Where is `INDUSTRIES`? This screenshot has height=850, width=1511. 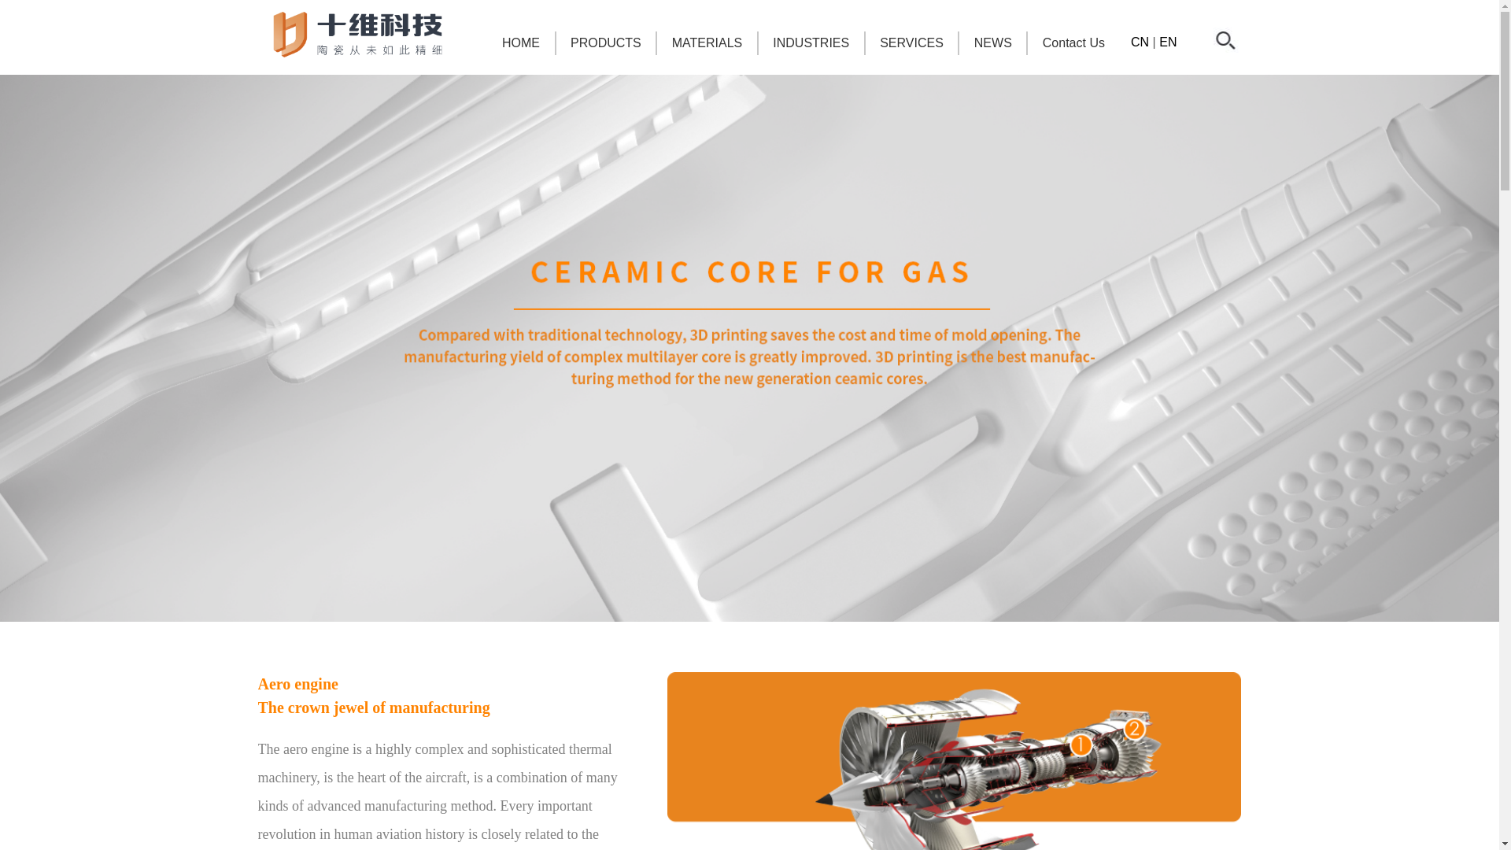 INDUSTRIES is located at coordinates (811, 43).